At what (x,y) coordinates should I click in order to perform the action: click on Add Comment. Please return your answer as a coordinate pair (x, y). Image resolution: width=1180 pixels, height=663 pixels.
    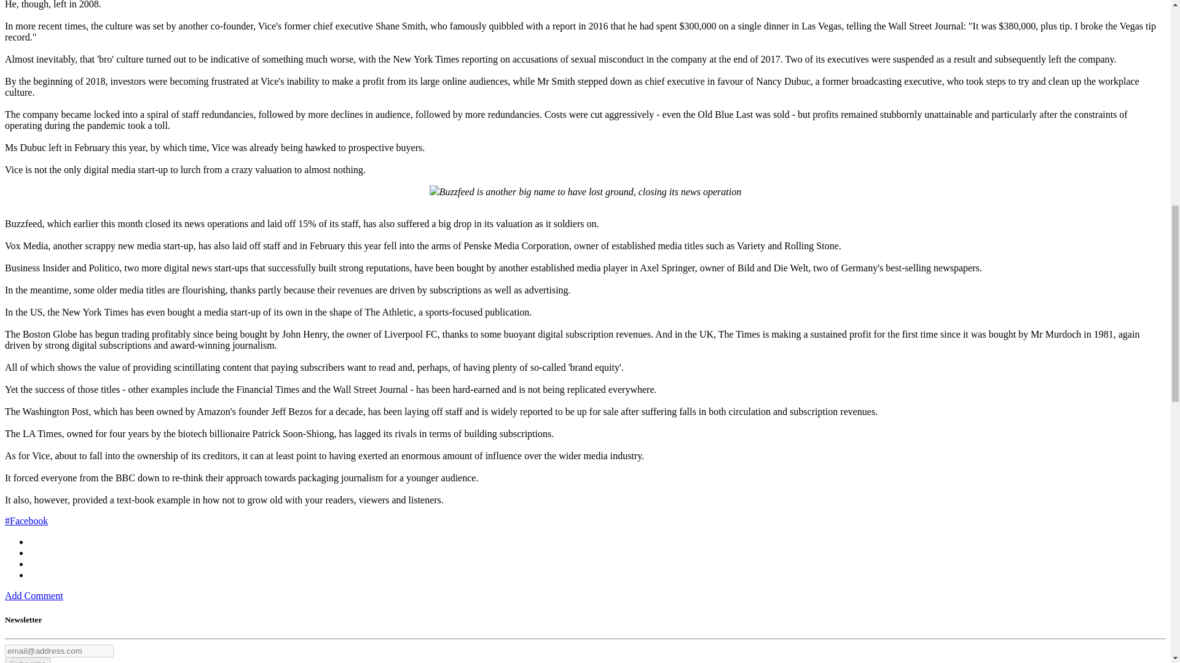
    Looking at the image, I should click on (34, 595).